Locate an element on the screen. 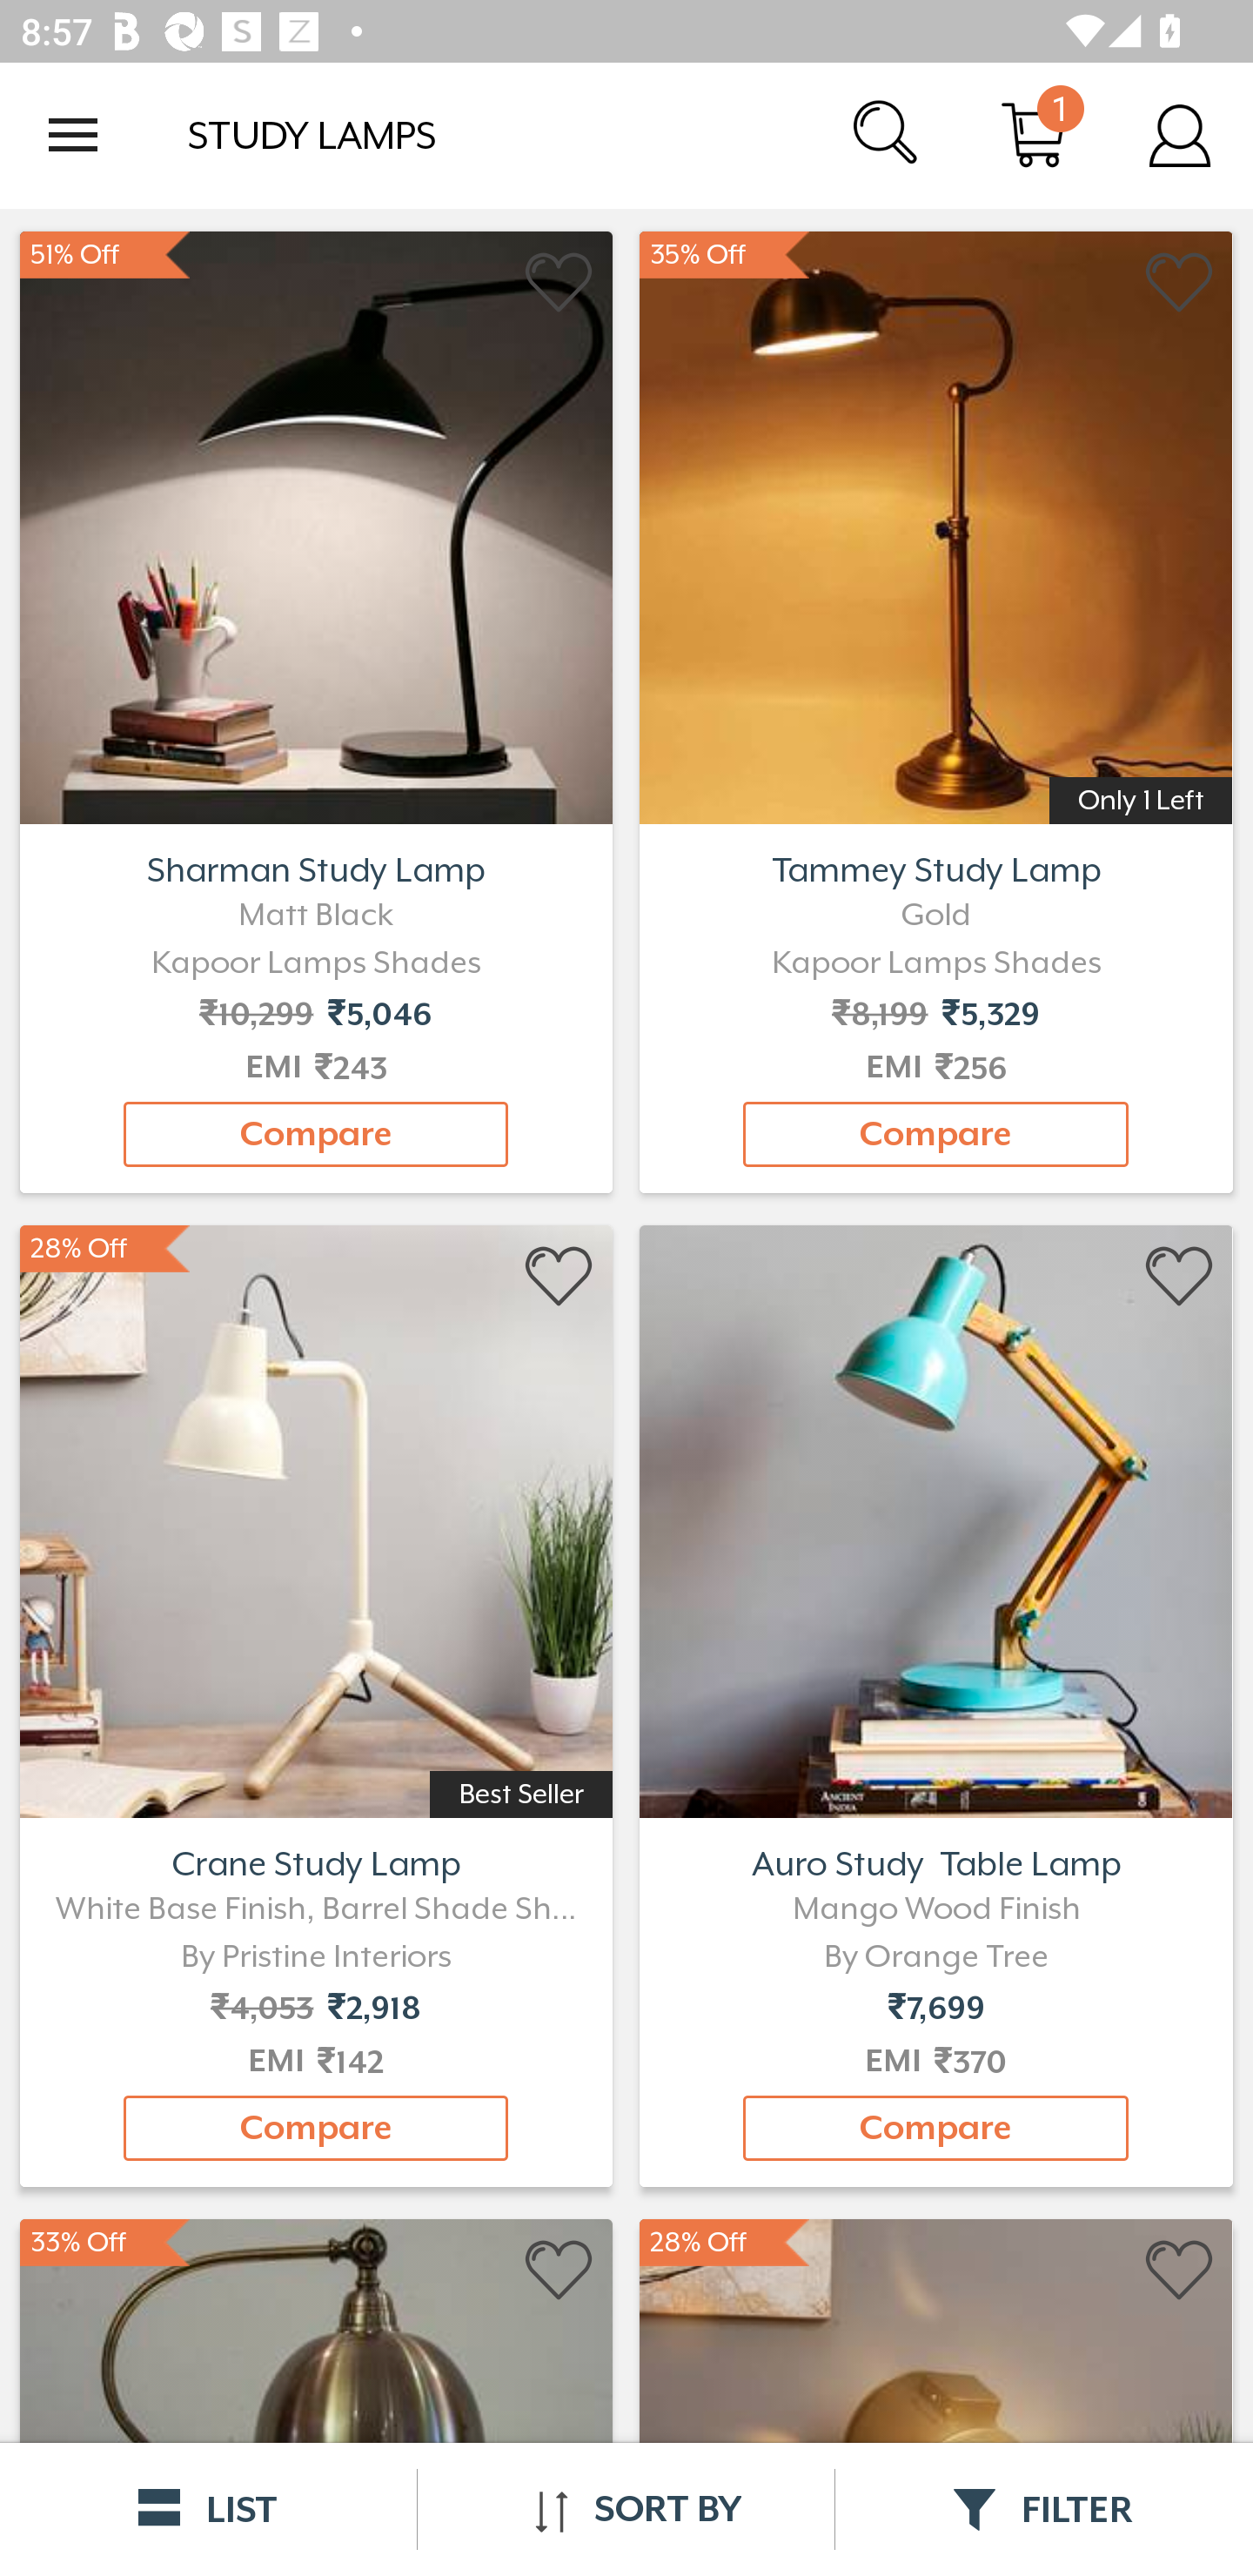  Compare is located at coordinates (316, 1134).